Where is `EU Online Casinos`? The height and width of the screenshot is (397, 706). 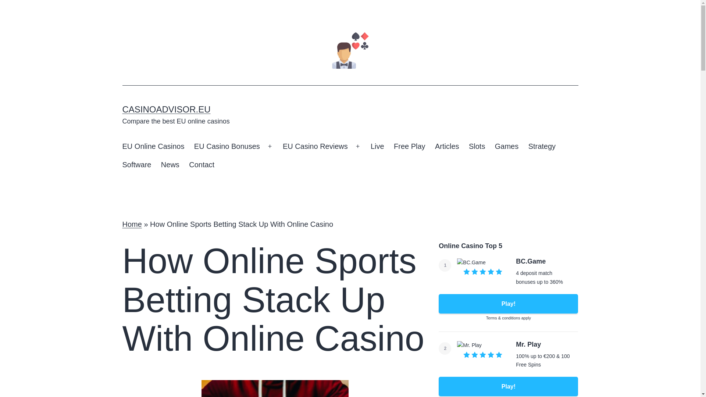
EU Online Casinos is located at coordinates (153, 146).